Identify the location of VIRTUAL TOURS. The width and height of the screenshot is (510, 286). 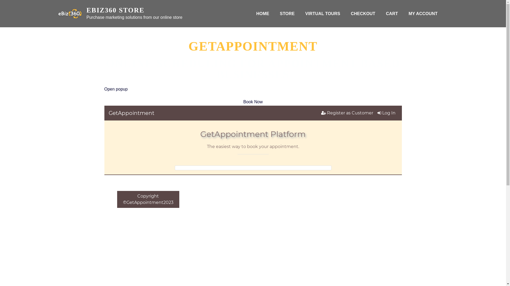
(323, 14).